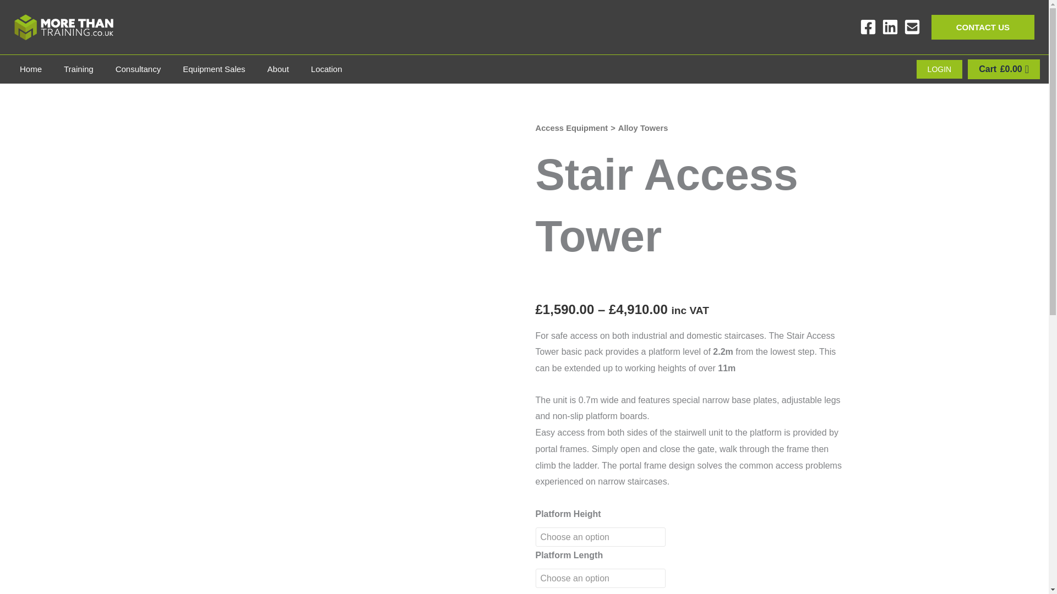 The width and height of the screenshot is (1057, 594). I want to click on Home, so click(31, 69).